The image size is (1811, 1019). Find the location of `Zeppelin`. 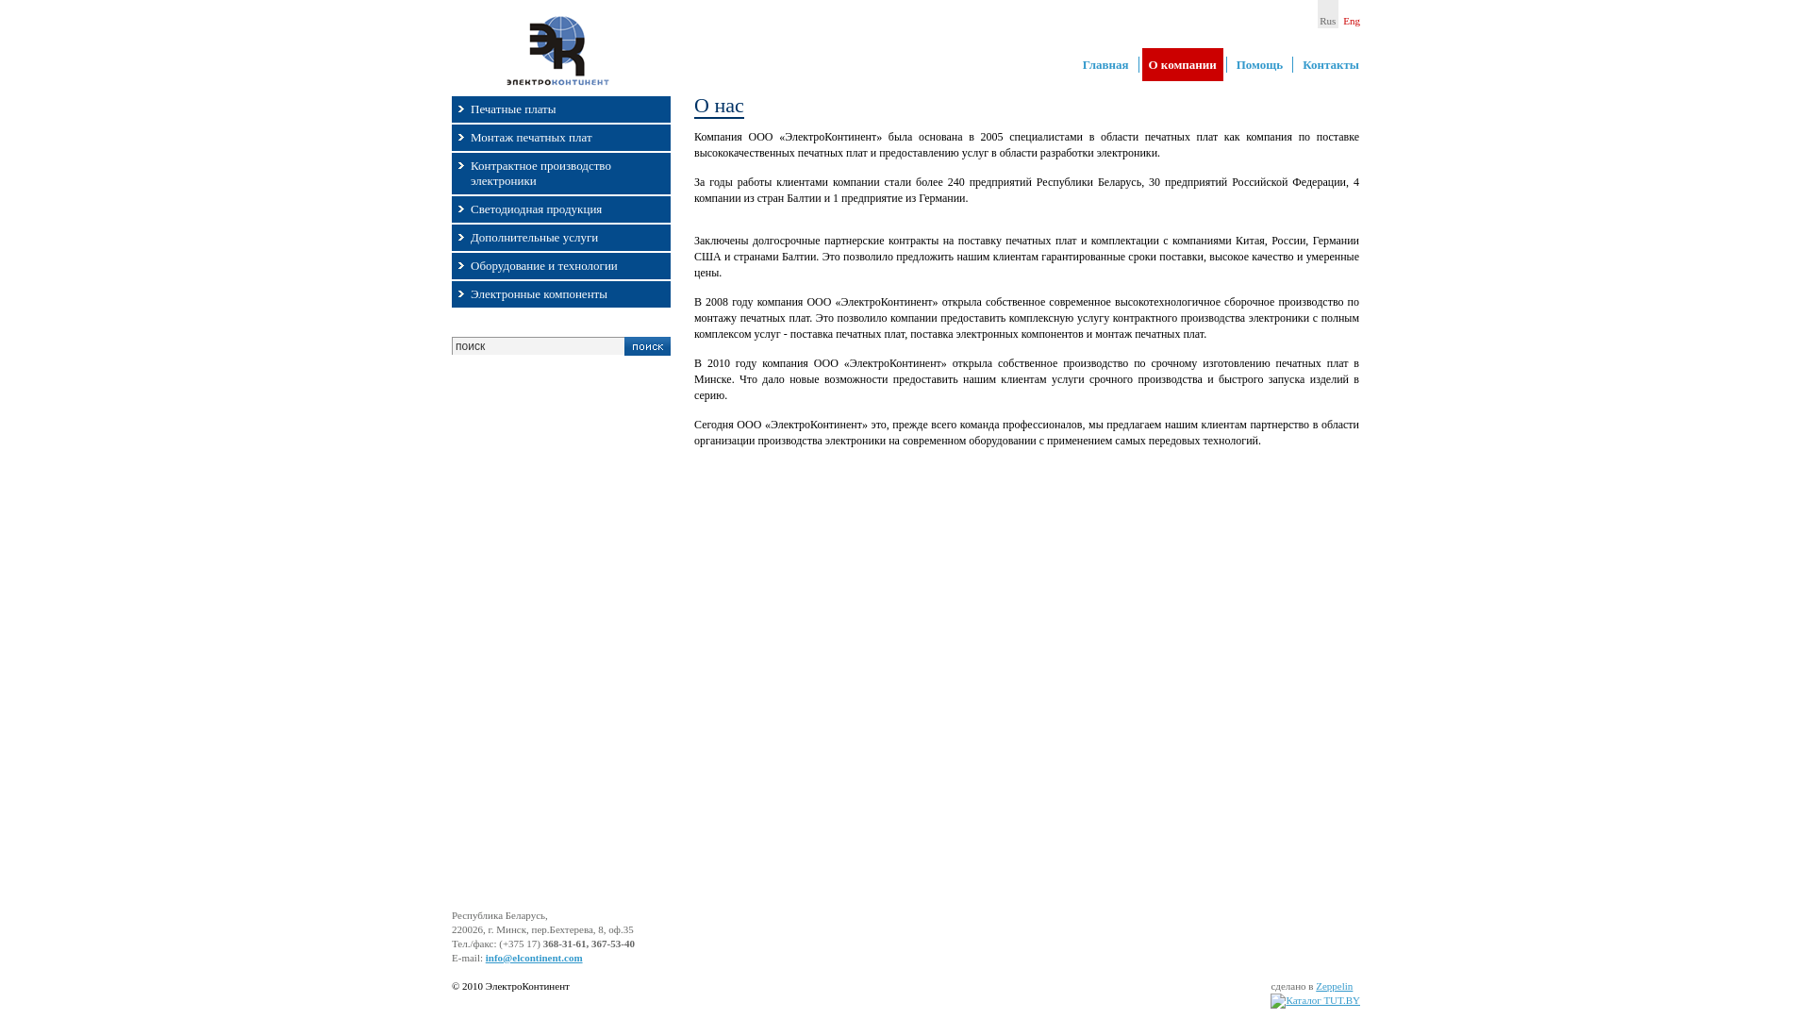

Zeppelin is located at coordinates (1334, 986).